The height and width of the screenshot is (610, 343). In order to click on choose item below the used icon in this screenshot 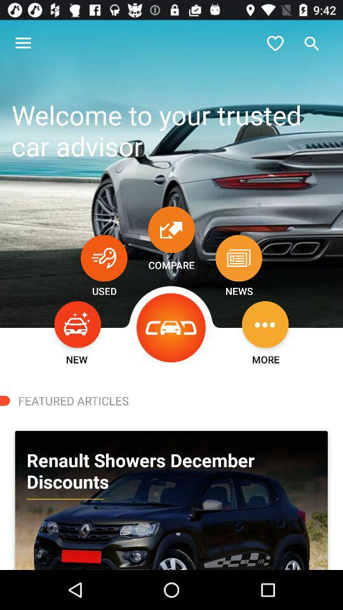, I will do `click(77, 324)`.